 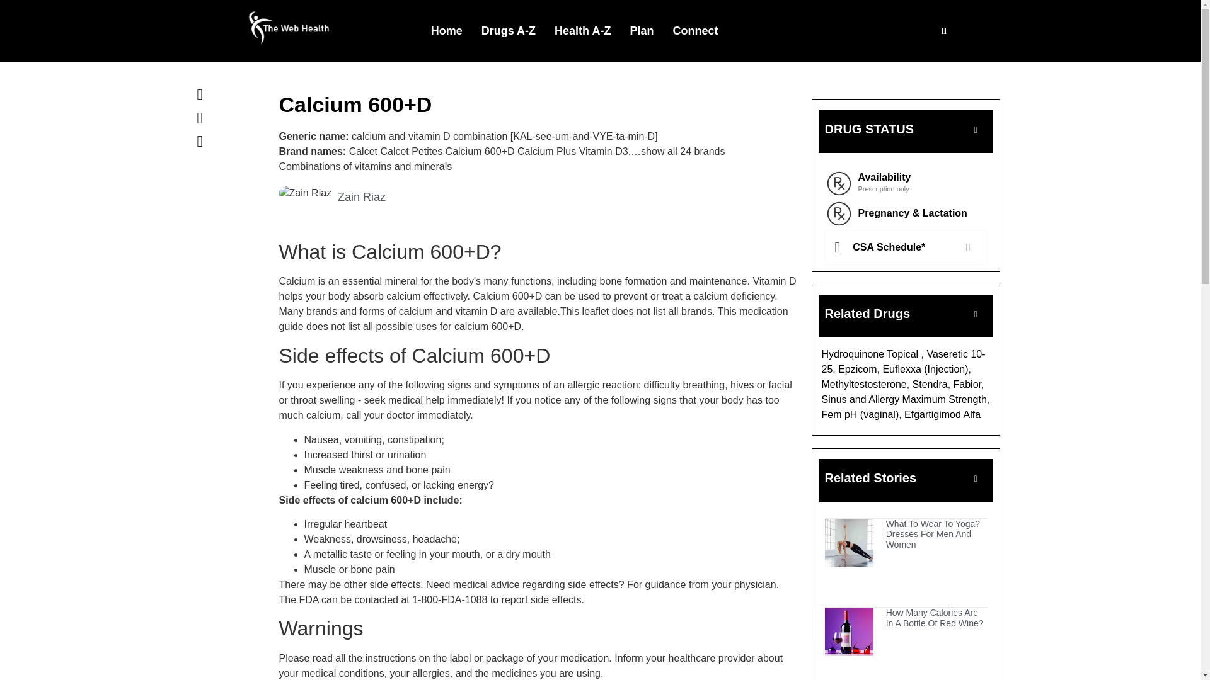 What do you see at coordinates (582, 30) in the screenshot?
I see `Health A-Z` at bounding box center [582, 30].